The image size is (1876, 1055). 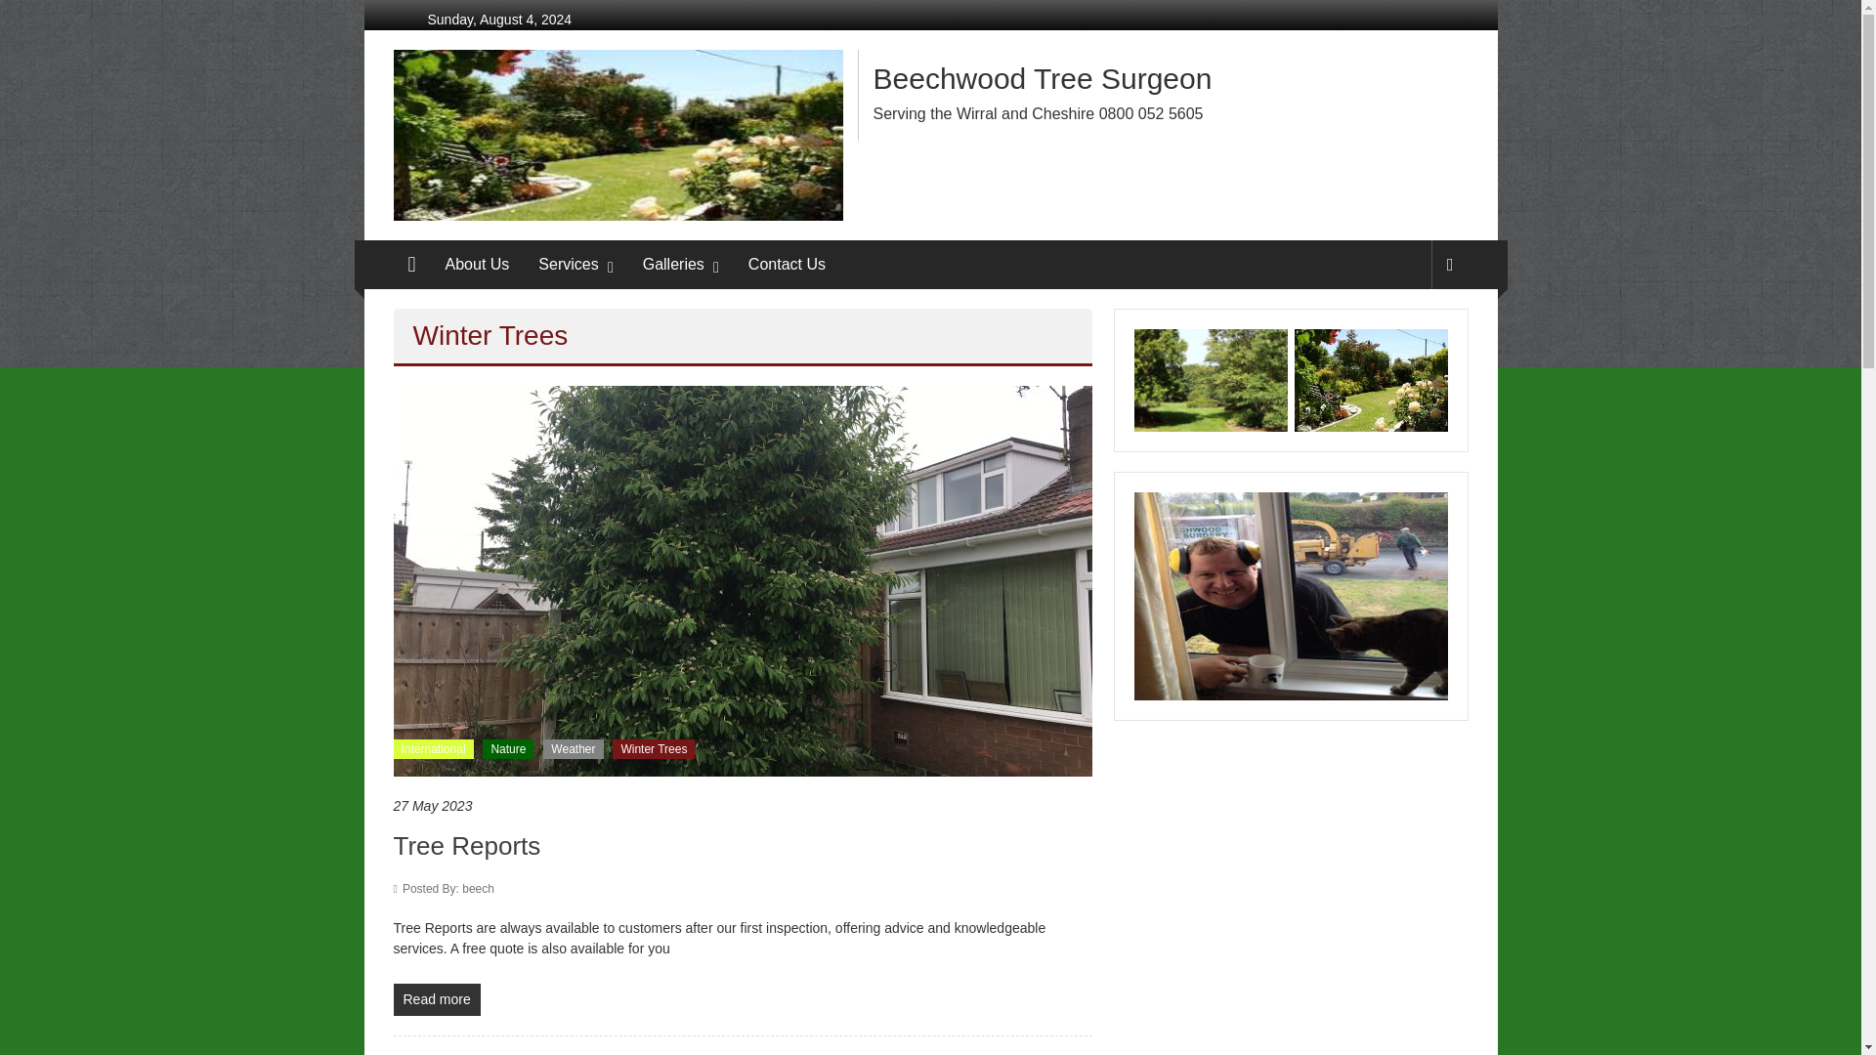 I want to click on Contact Us, so click(x=787, y=264).